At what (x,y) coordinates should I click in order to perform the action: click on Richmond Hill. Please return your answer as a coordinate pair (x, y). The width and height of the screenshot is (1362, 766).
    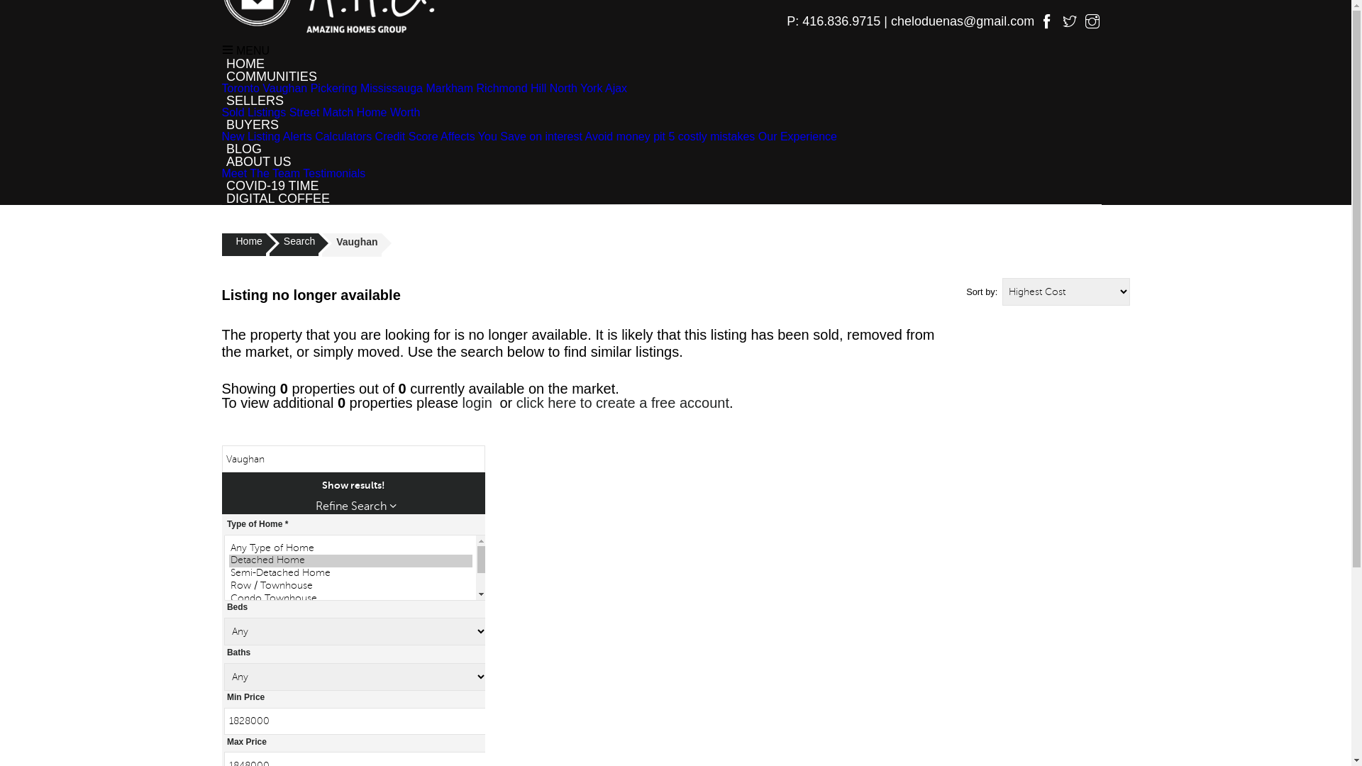
    Looking at the image, I should click on (512, 88).